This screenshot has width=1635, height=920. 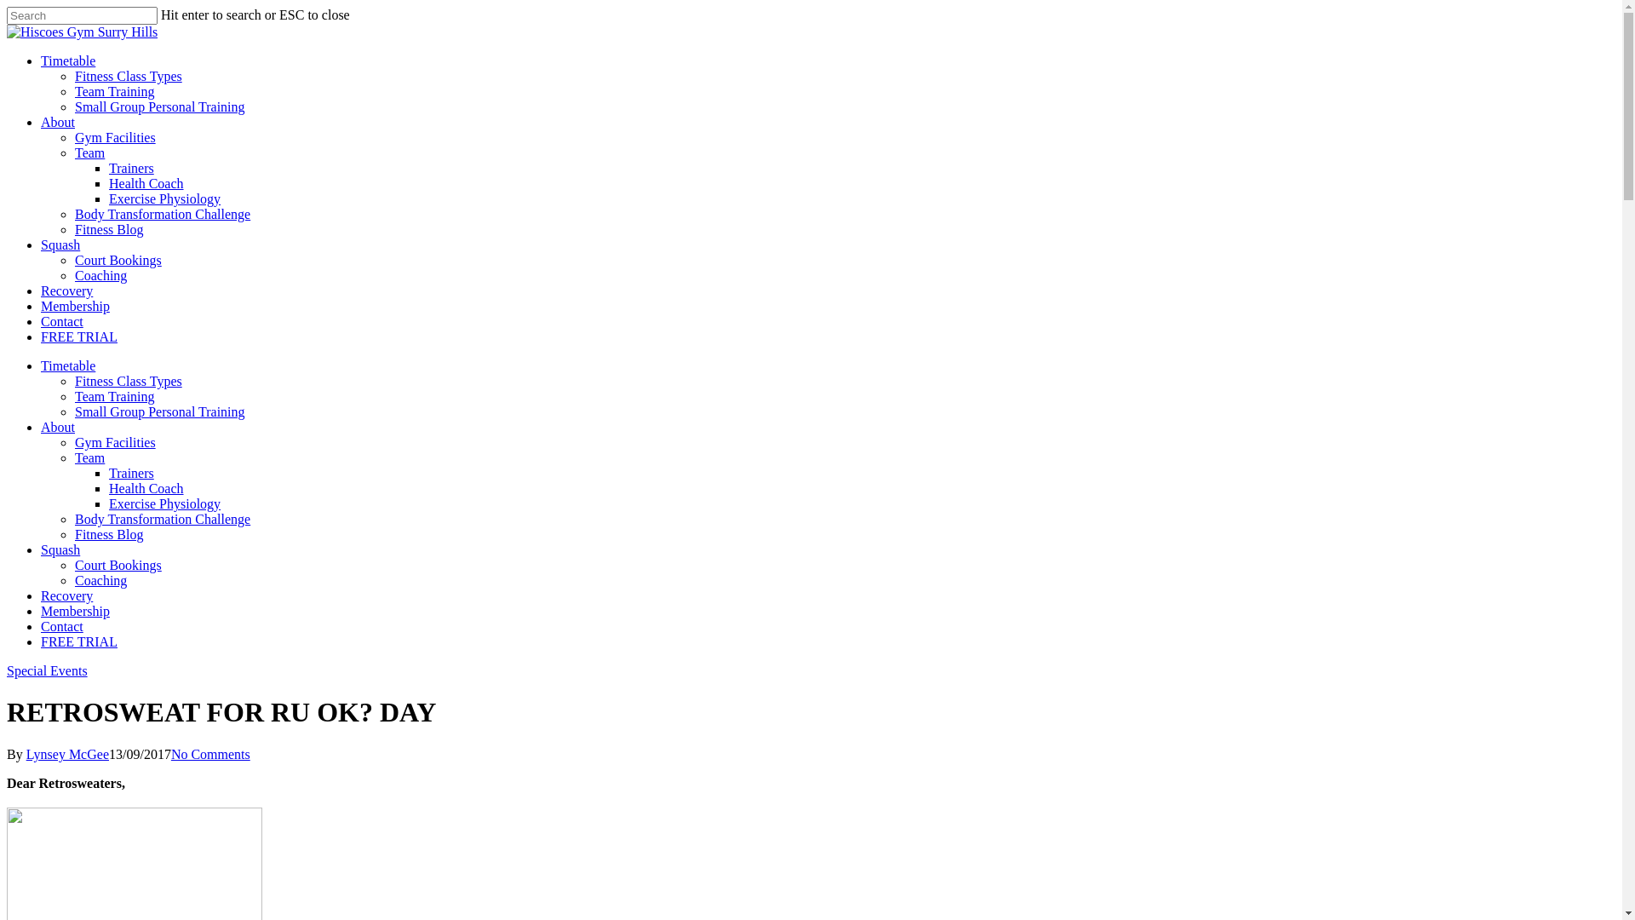 I want to click on Court Bookings, so click(x=118, y=566).